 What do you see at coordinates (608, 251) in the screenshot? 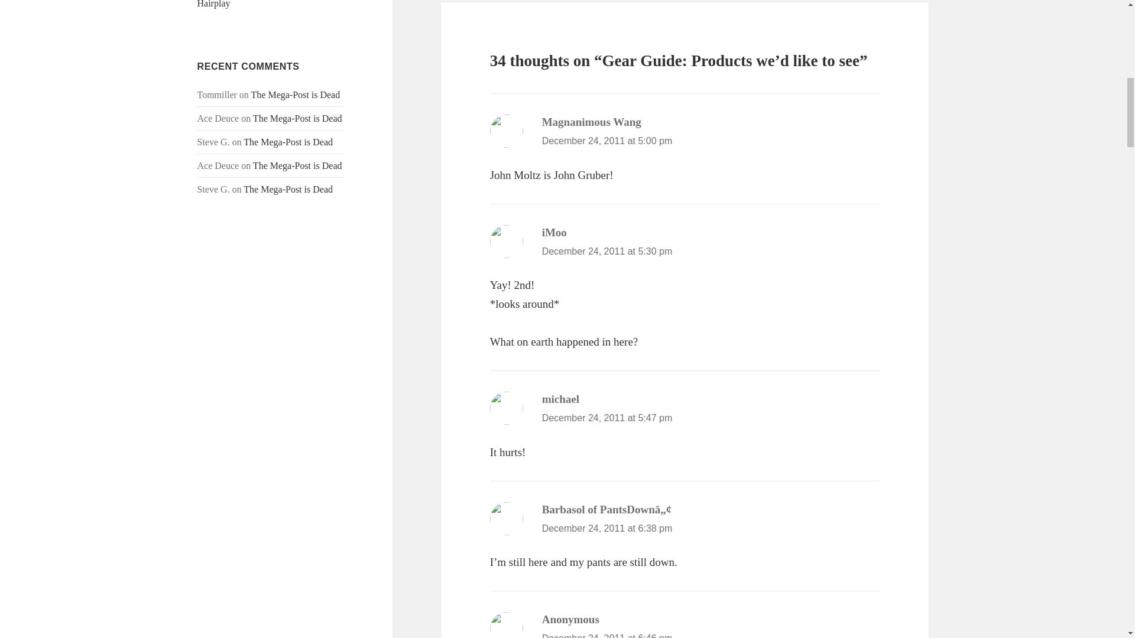
I see `December 24, 2011 at 5:30 pm` at bounding box center [608, 251].